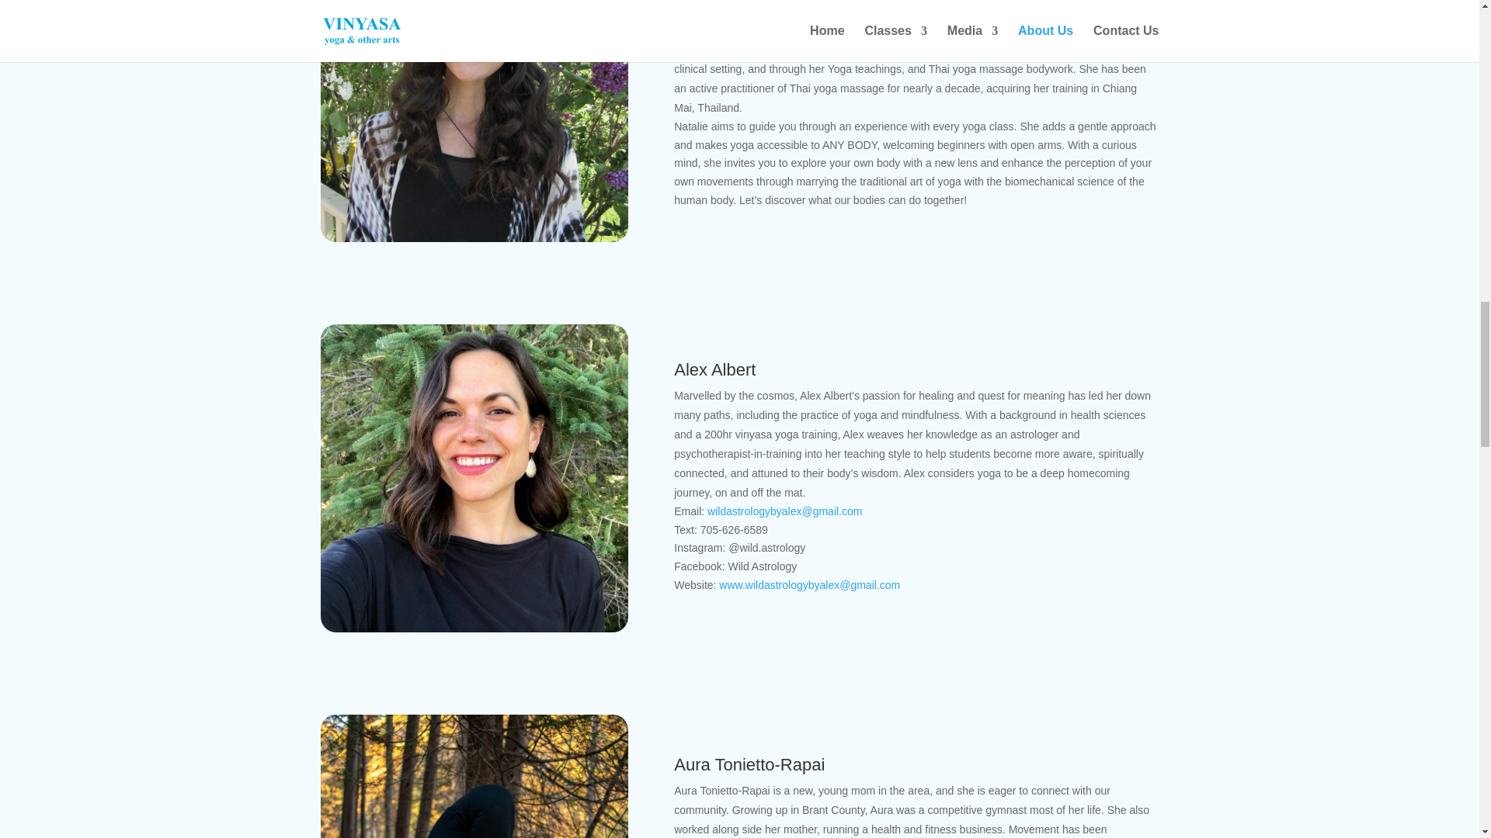 The width and height of the screenshot is (1491, 838). What do you see at coordinates (474, 121) in the screenshot?
I see `natalie-d` at bounding box center [474, 121].